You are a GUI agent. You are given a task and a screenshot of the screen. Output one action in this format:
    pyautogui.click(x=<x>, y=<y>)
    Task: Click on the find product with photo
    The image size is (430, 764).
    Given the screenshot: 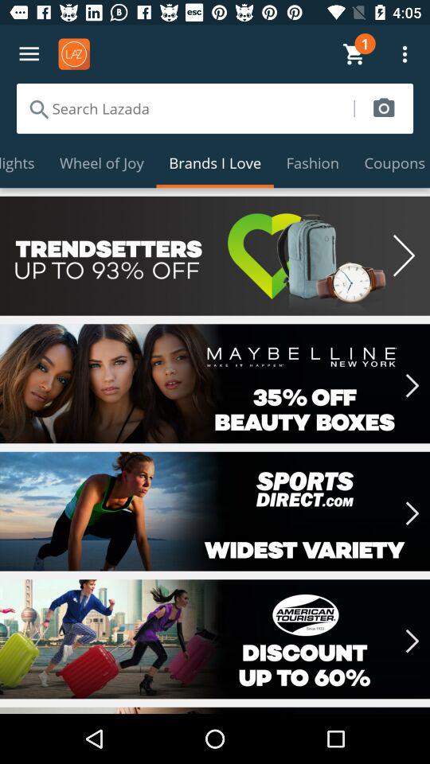 What is the action you would take?
    pyautogui.click(x=384, y=108)
    